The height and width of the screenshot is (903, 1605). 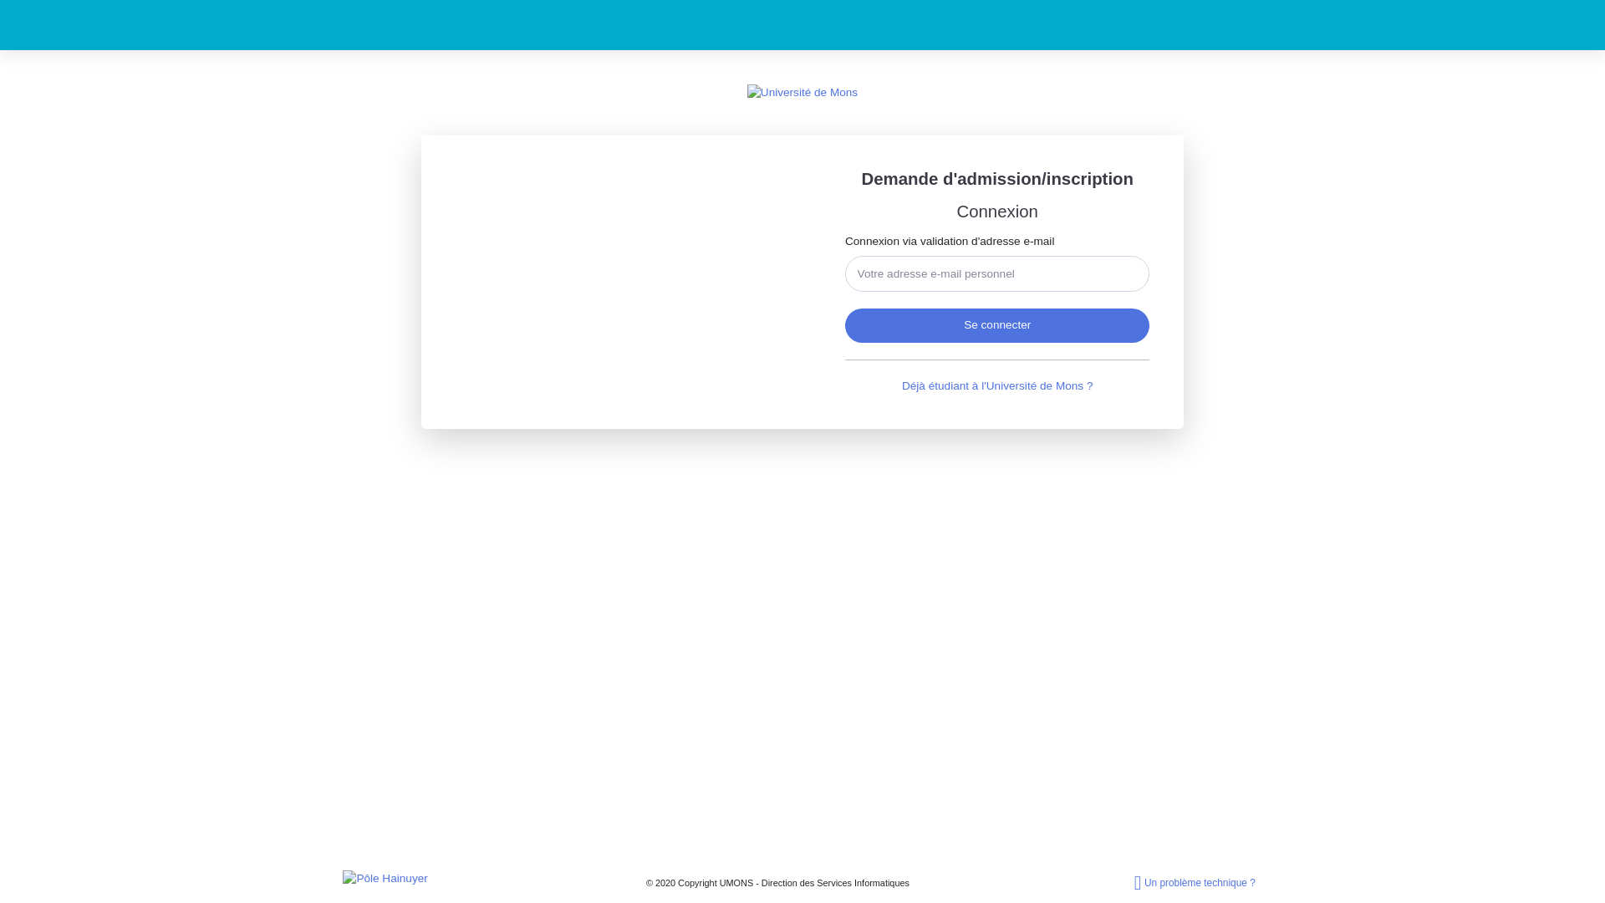 I want to click on Se connecter, so click(x=998, y=326).